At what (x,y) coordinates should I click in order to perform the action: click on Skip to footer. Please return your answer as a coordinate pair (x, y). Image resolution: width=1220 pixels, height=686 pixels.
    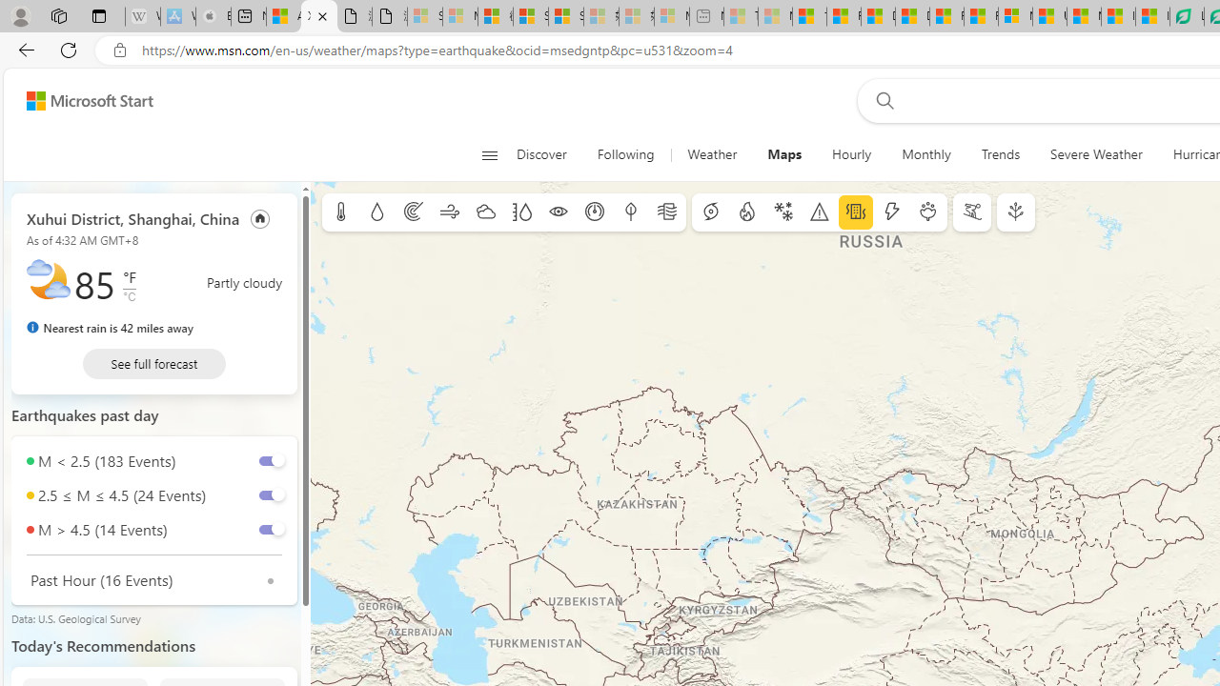
    Looking at the image, I should click on (78, 101).